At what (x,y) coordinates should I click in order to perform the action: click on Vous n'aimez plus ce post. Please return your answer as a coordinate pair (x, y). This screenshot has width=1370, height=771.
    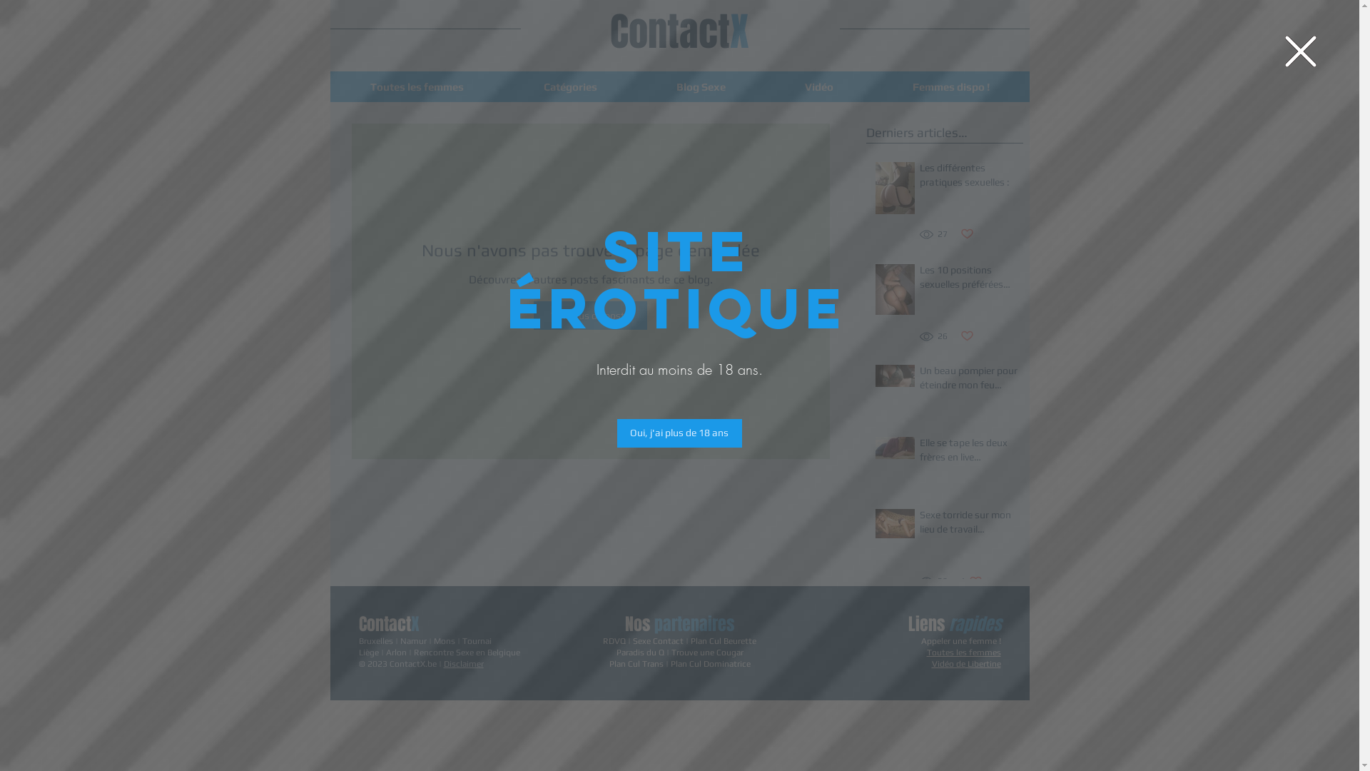
    Looking at the image, I should click on (968, 234).